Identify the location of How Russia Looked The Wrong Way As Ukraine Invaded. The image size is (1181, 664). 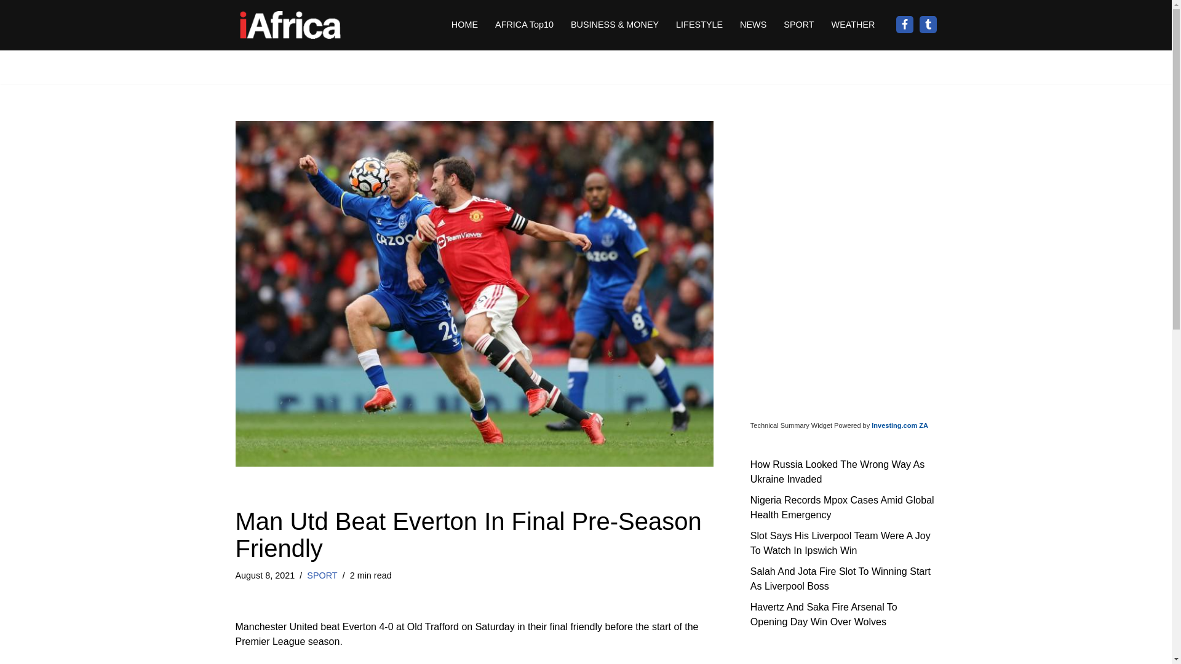
(837, 471).